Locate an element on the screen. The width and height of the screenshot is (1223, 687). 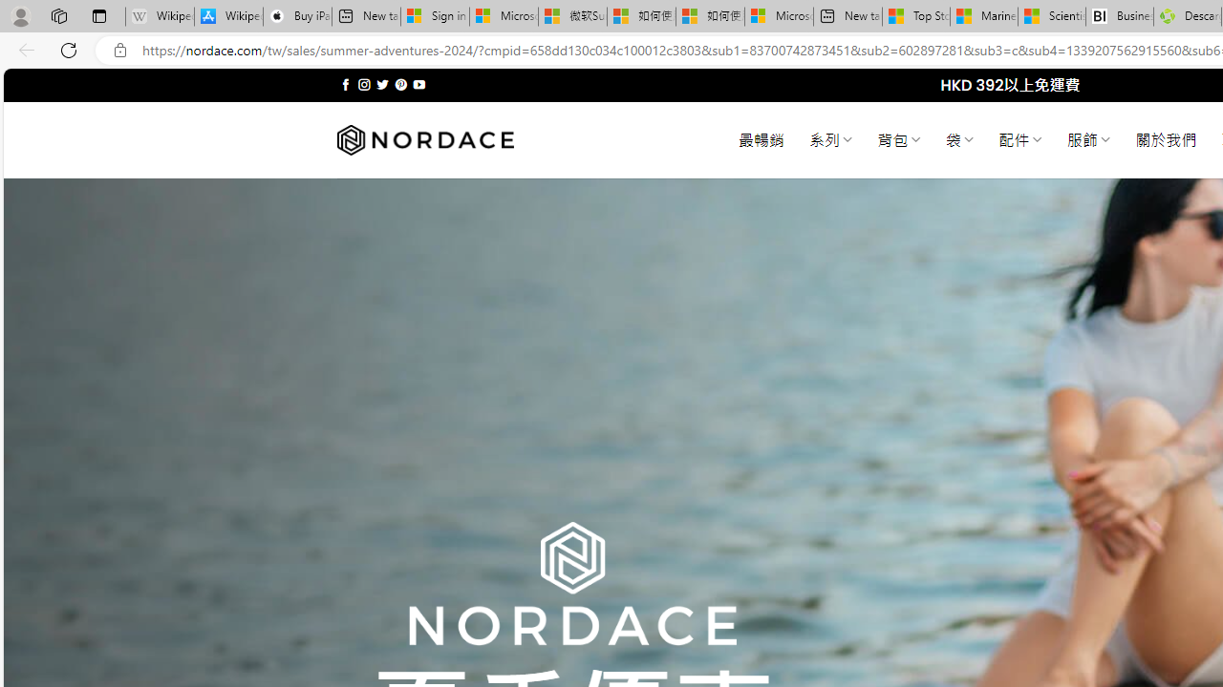
Follow on Instagram is located at coordinates (364, 84).